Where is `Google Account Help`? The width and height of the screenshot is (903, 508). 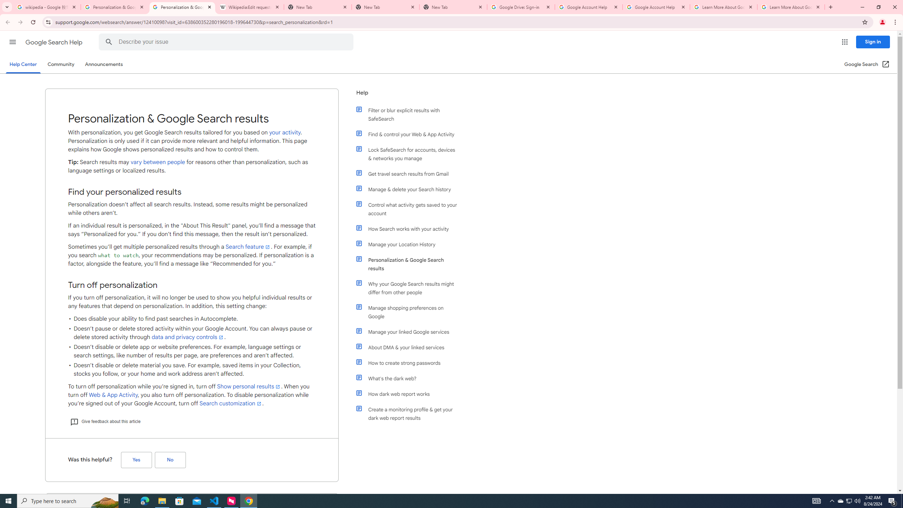
Google Account Help is located at coordinates (656, 7).